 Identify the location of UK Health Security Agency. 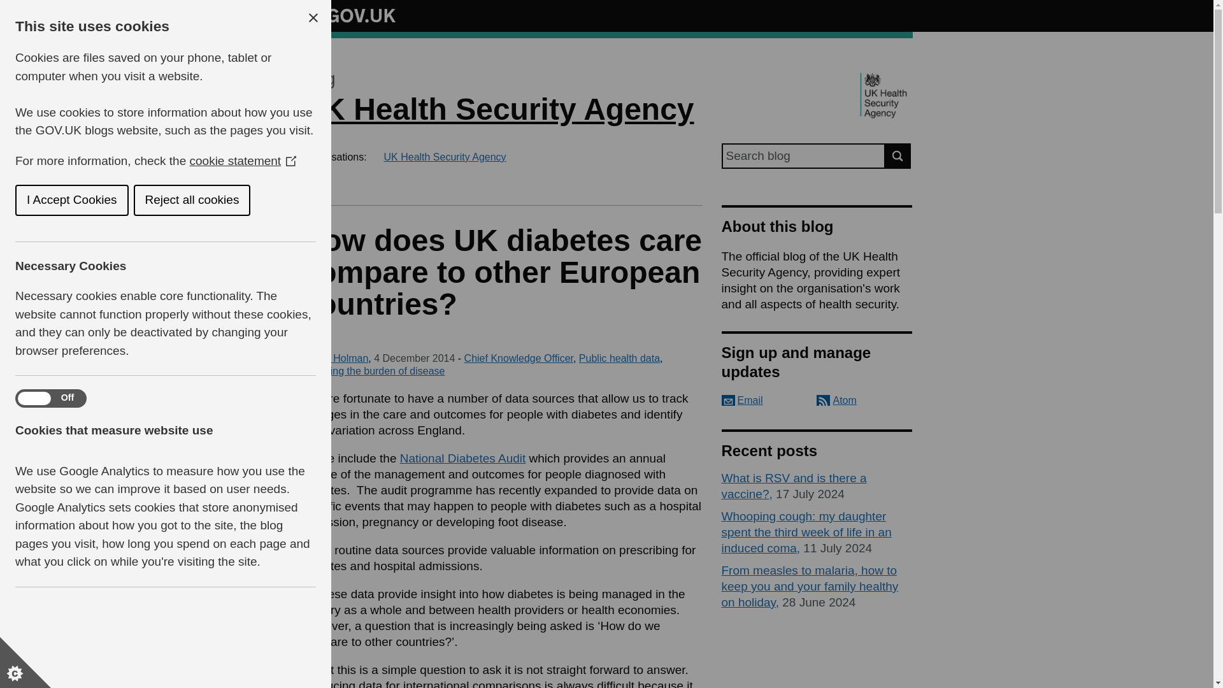
(497, 108).